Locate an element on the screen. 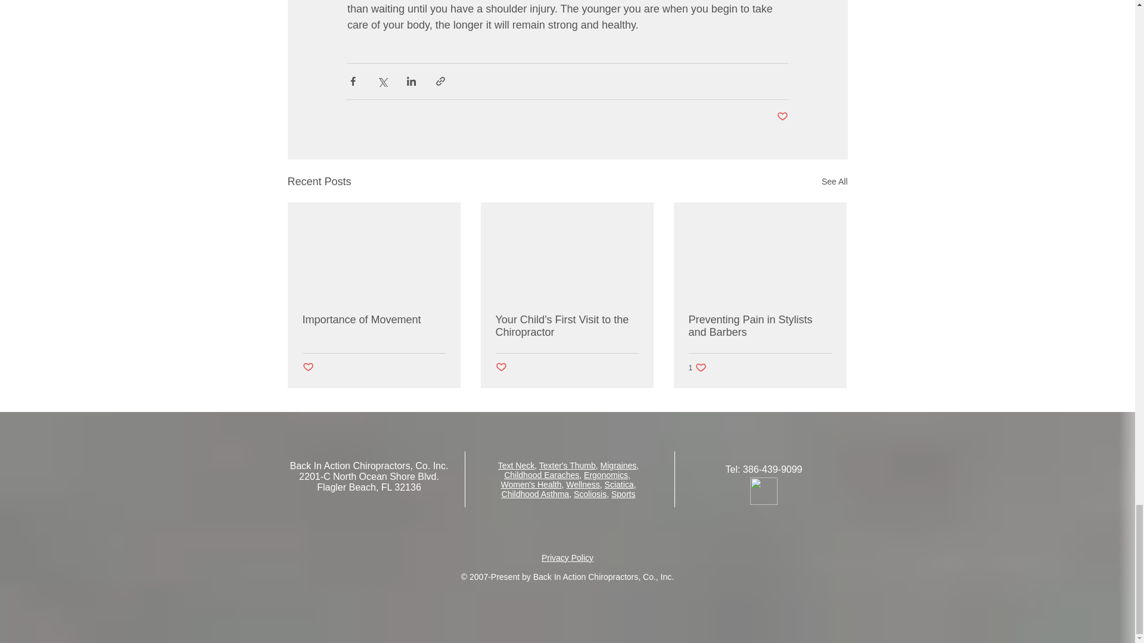 The height and width of the screenshot is (643, 1144). Wellness is located at coordinates (583, 484).